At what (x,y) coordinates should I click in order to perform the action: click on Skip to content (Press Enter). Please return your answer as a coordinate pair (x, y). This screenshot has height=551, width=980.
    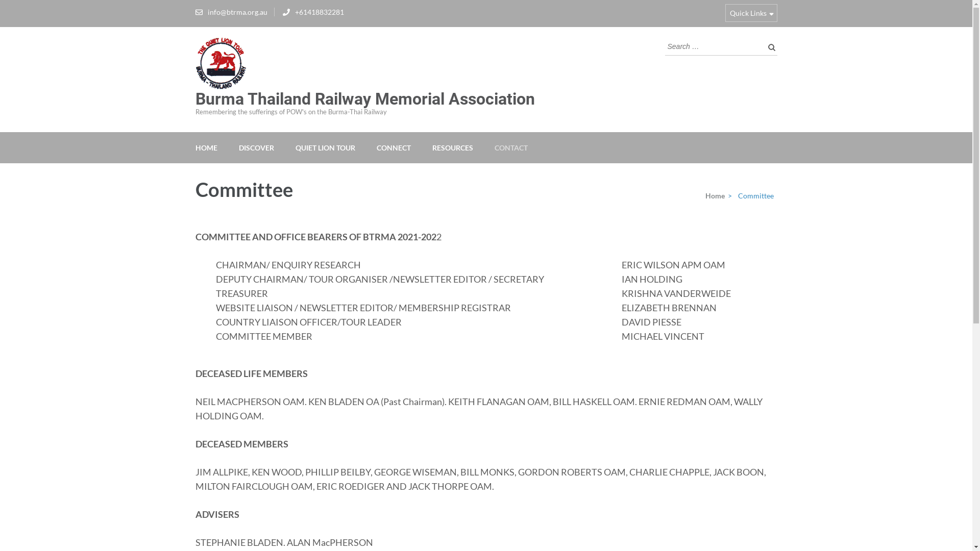
    Looking at the image, I should click on (0, 0).